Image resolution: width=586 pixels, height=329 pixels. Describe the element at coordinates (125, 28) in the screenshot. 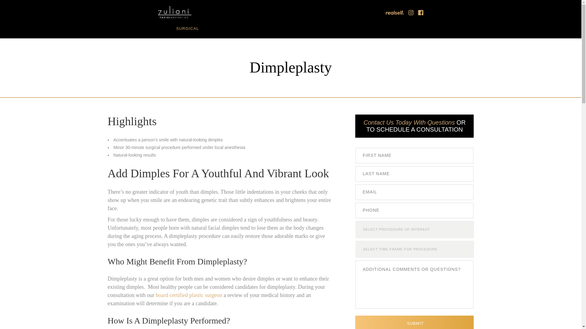

I see `HOME` at that location.